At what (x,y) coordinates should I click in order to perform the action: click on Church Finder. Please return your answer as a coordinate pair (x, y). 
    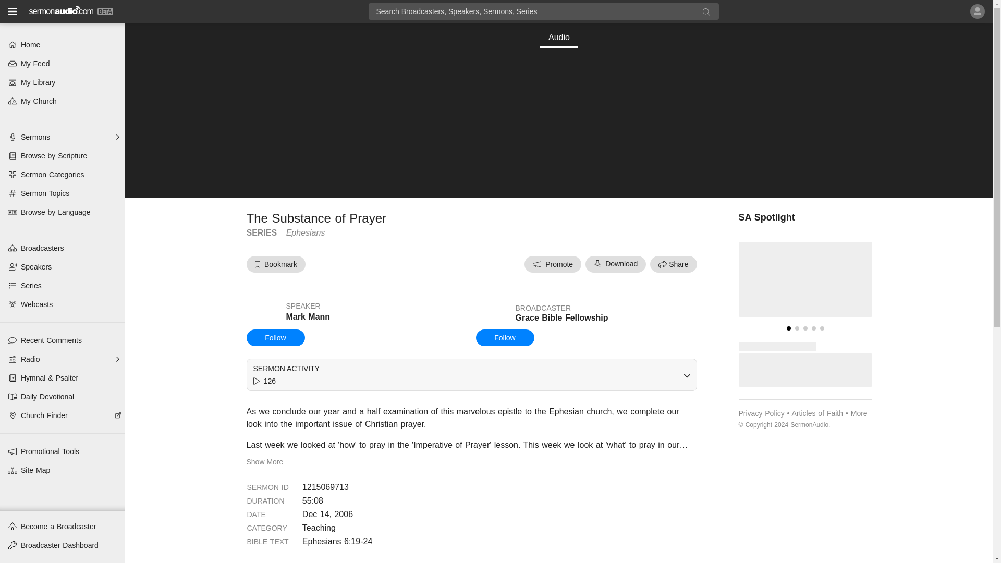
    Looking at the image, I should click on (63, 415).